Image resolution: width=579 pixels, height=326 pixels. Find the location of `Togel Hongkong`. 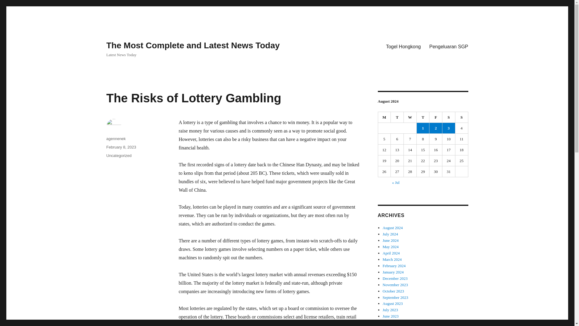

Togel Hongkong is located at coordinates (403, 46).